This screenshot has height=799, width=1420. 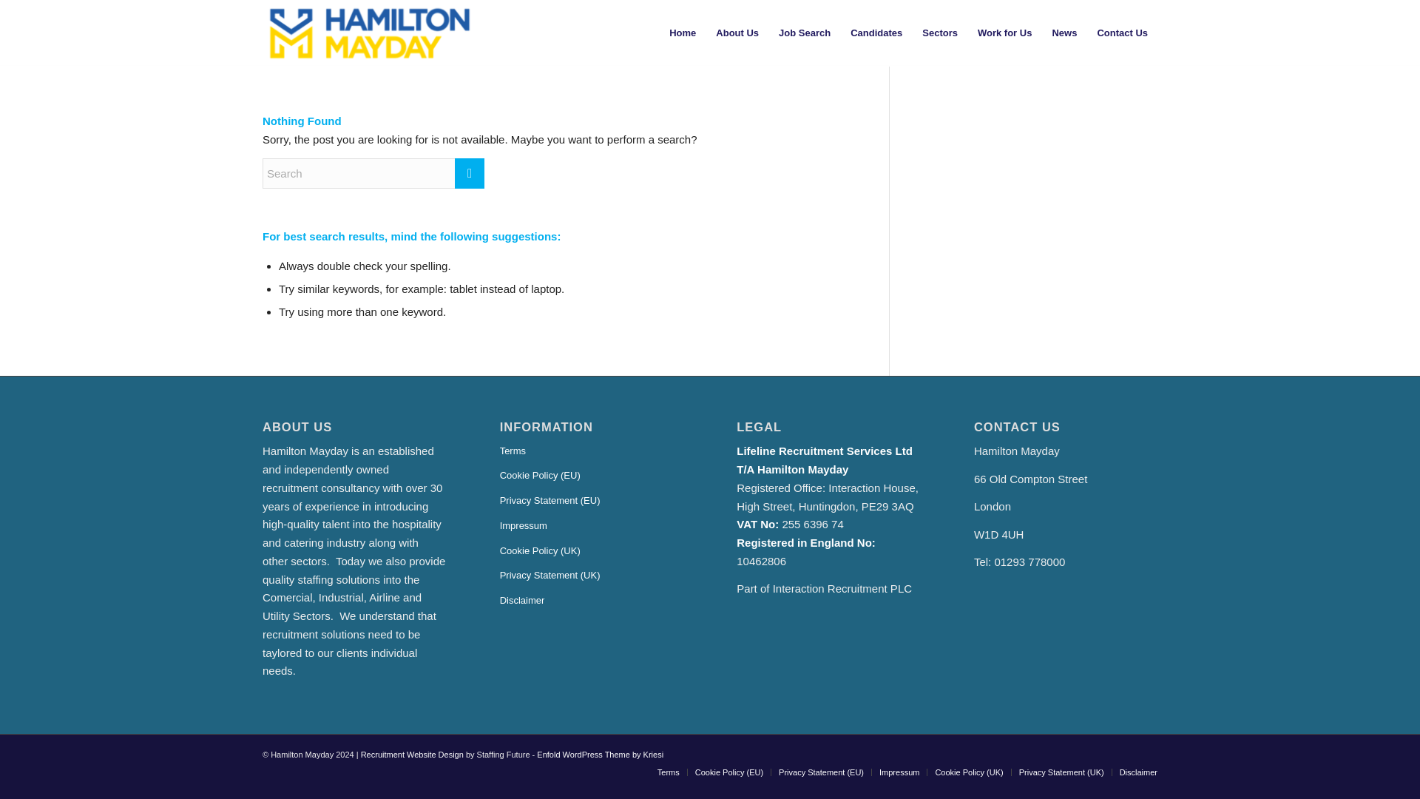 I want to click on Work for Us, so click(x=1004, y=33).